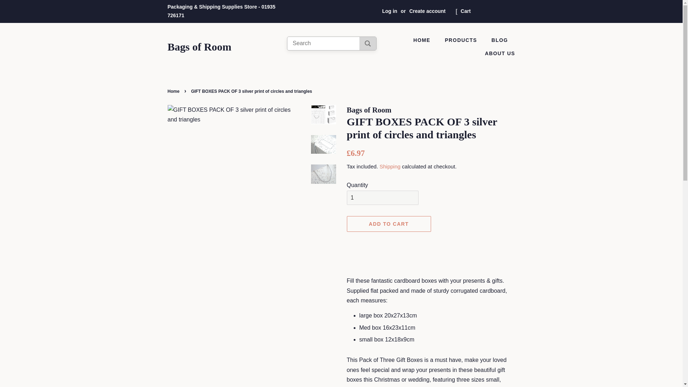  I want to click on 1, so click(382, 198).